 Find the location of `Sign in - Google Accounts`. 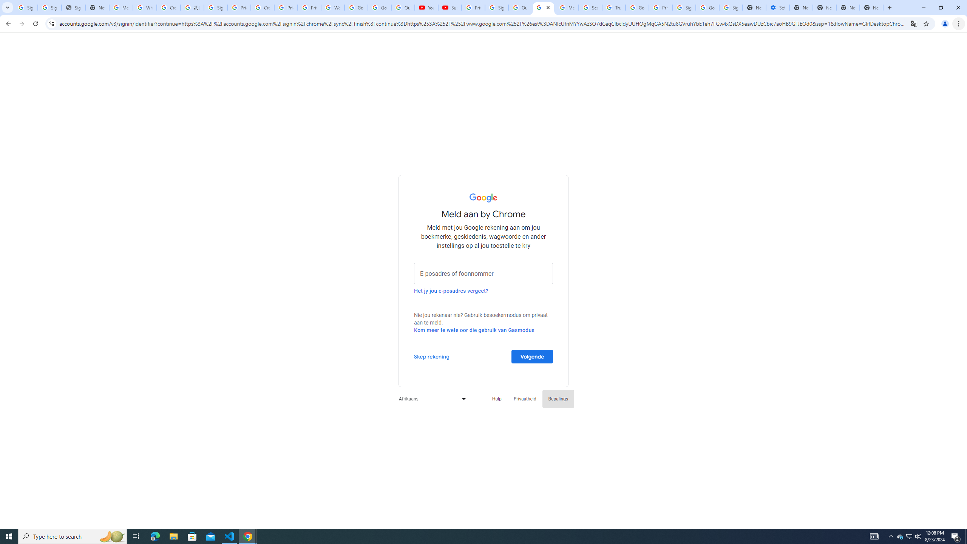

Sign in - Google Accounts is located at coordinates (684, 8).